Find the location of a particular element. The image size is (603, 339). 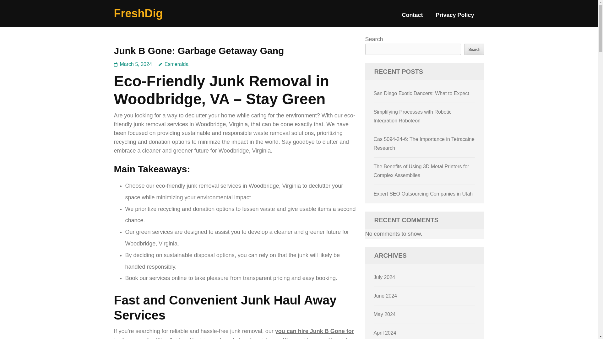

Search is located at coordinates (474, 49).